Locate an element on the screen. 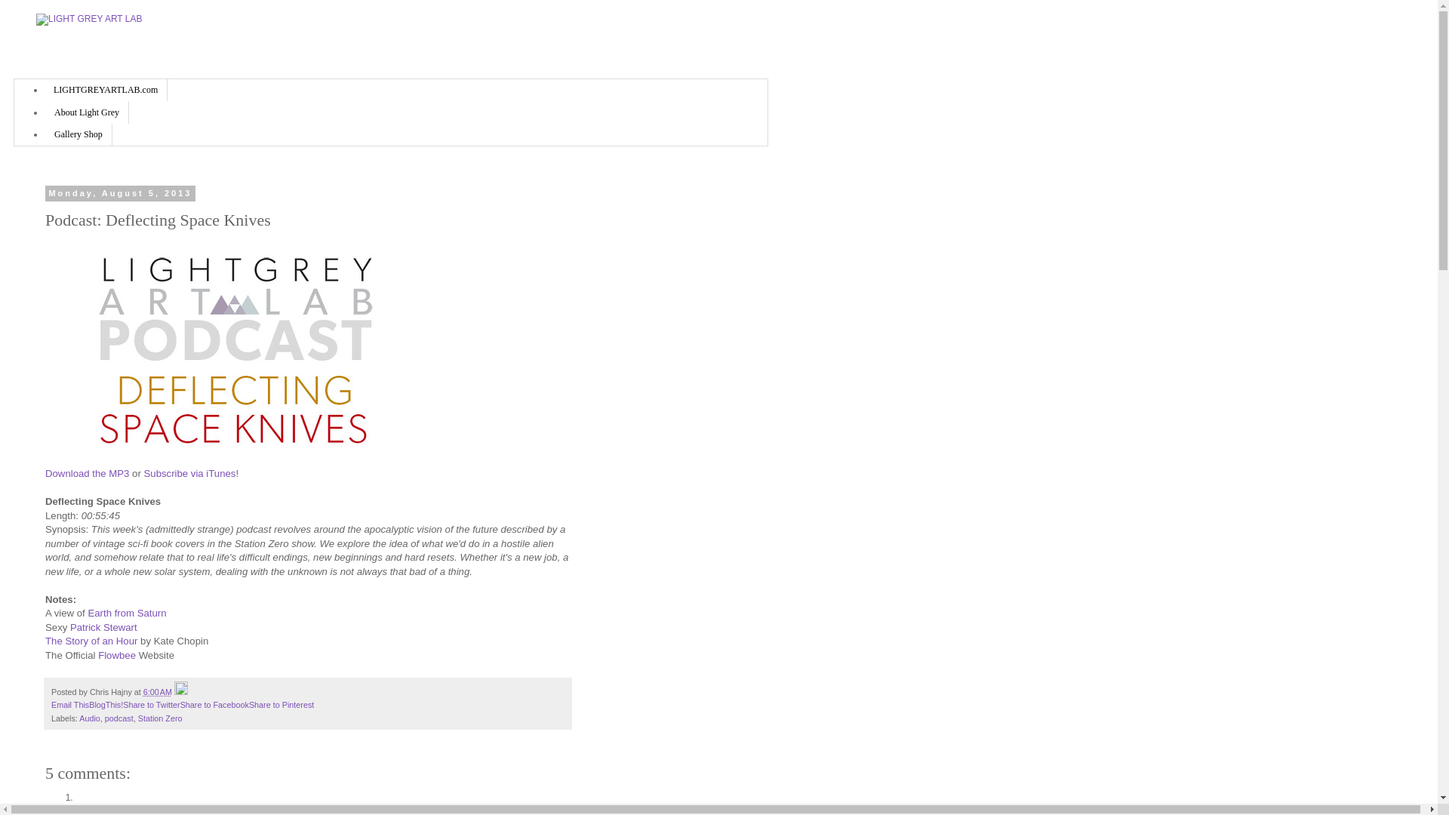 The width and height of the screenshot is (1449, 815). Share to Twitter is located at coordinates (151, 704).